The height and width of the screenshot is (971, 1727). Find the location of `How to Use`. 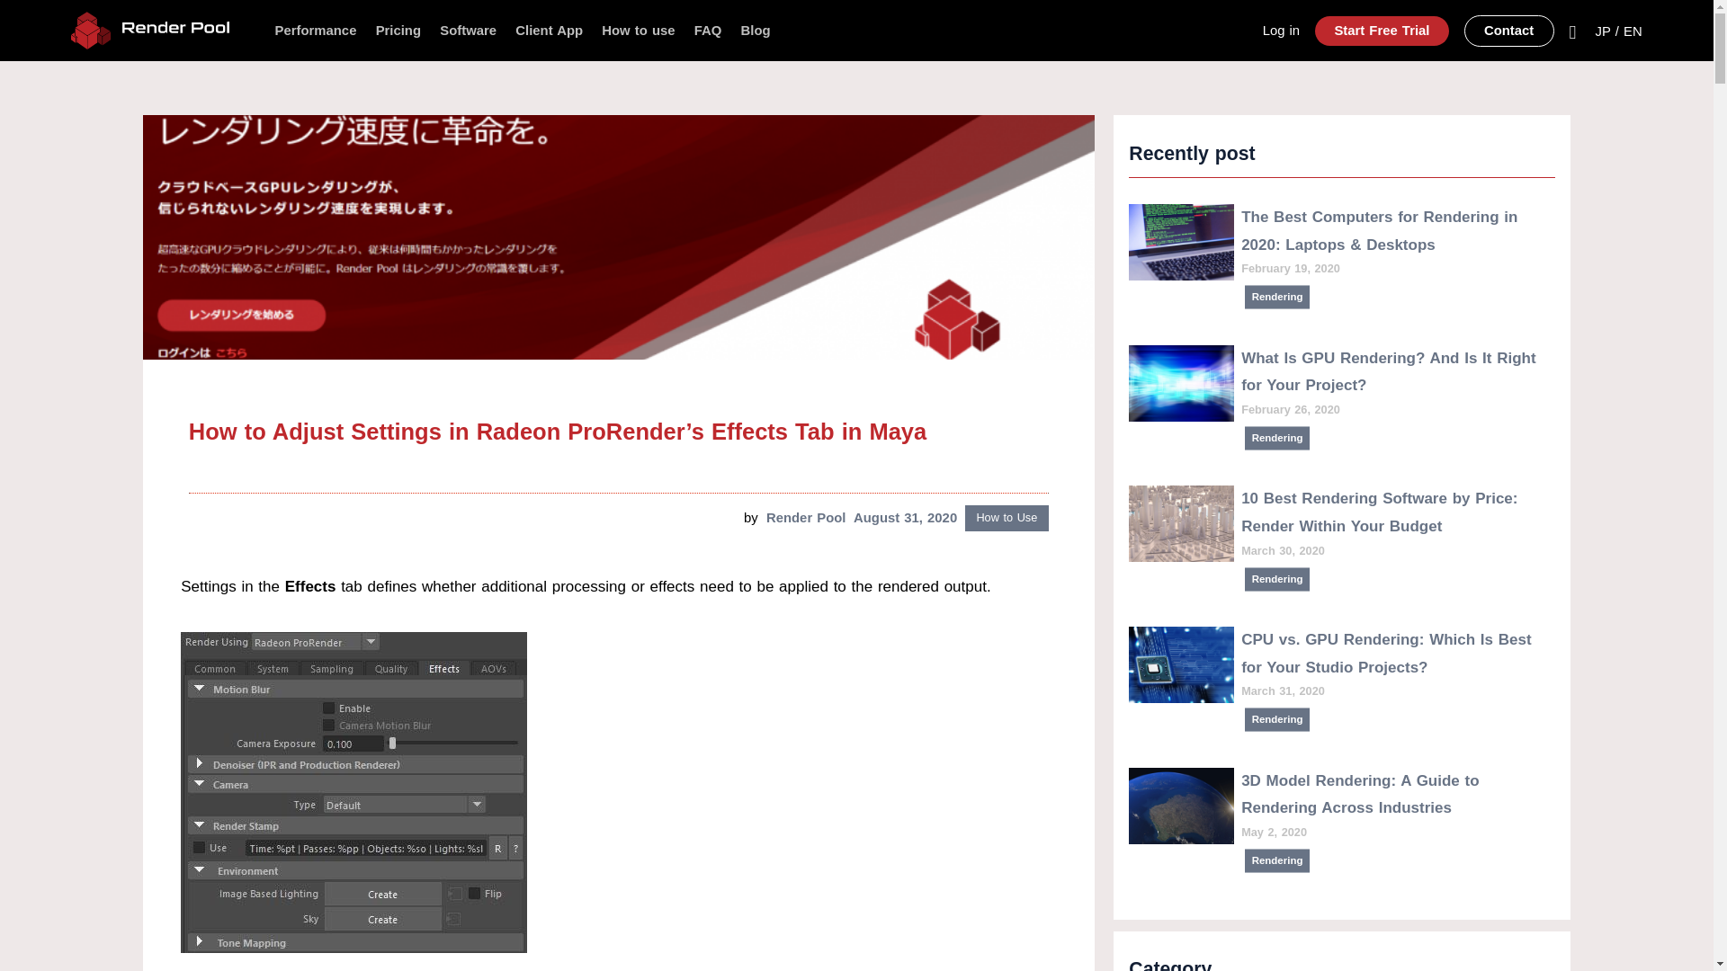

How to Use is located at coordinates (1007, 518).